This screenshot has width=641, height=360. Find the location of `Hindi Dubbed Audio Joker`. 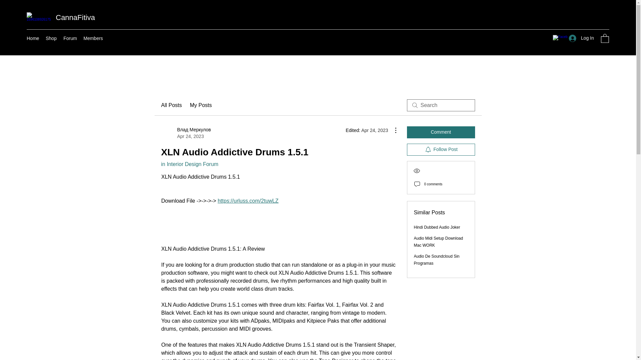

Hindi Dubbed Audio Joker is located at coordinates (437, 227).